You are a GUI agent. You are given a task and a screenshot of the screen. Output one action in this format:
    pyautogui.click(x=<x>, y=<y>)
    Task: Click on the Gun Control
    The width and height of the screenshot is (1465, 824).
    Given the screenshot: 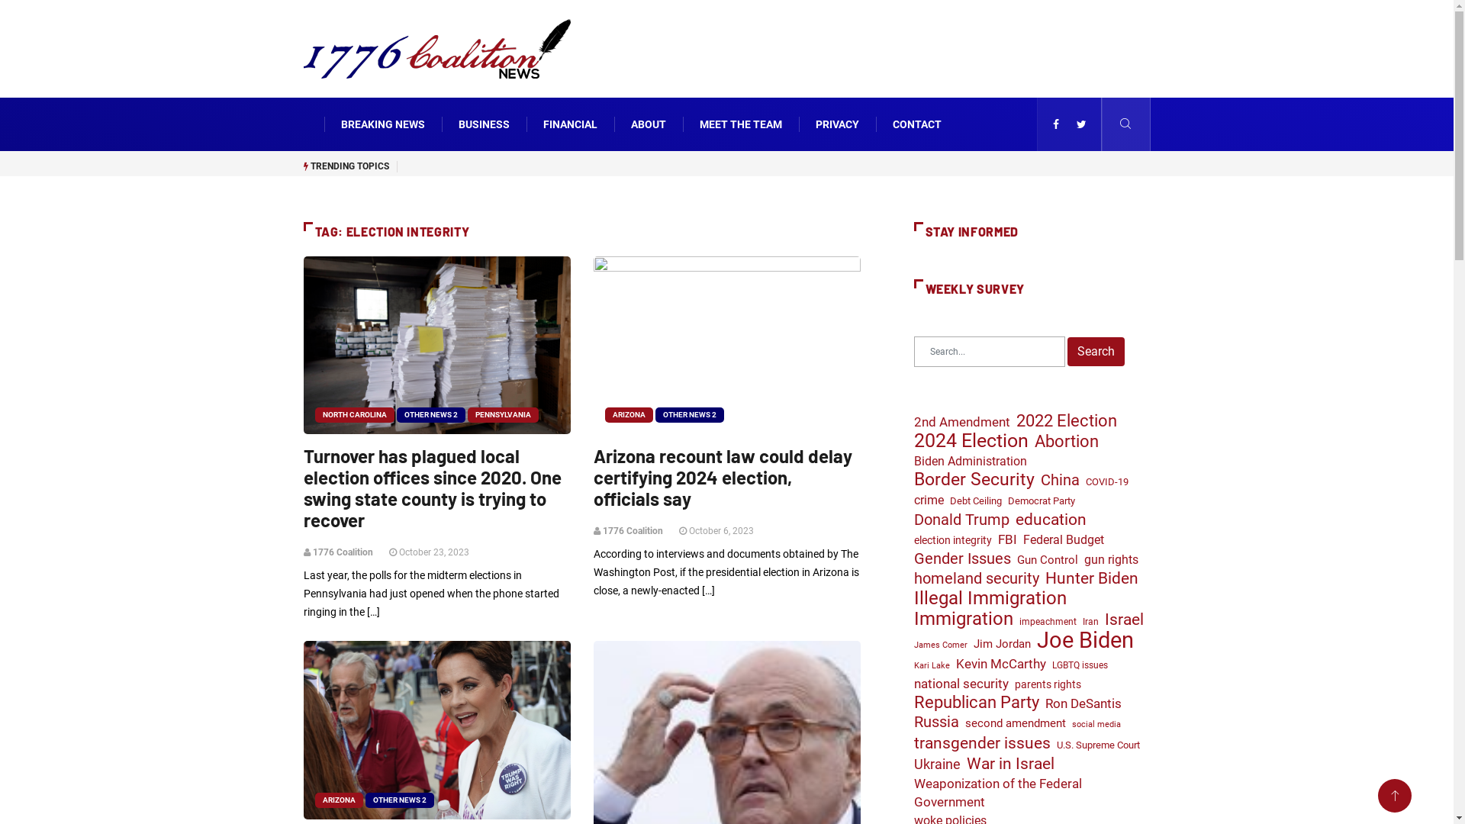 What is the action you would take?
    pyautogui.click(x=1047, y=560)
    